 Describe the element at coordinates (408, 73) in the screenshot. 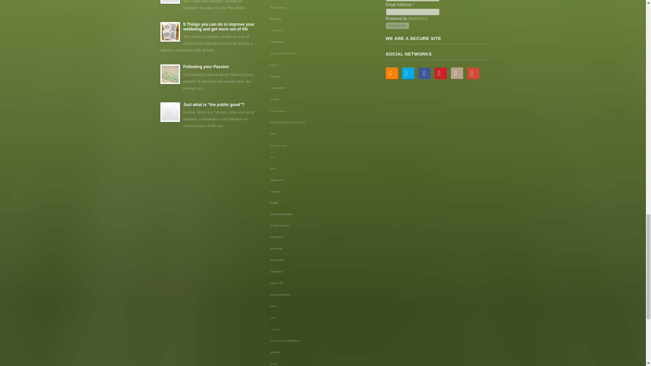

I see `Twitter` at that location.